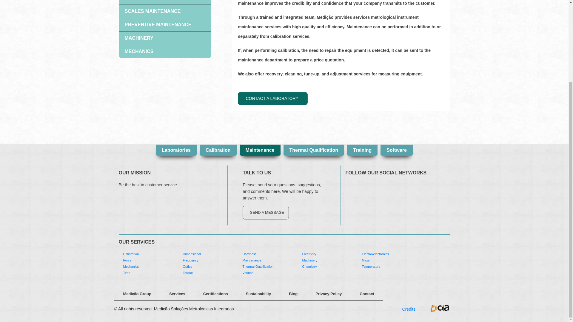  Describe the element at coordinates (165, 52) in the screenshot. I see `MECHANICS` at that location.